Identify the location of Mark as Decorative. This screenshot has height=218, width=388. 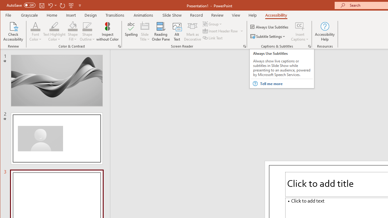
(192, 31).